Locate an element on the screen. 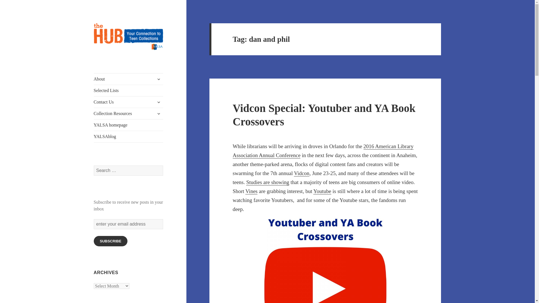  YALSA homepage is located at coordinates (129, 125).